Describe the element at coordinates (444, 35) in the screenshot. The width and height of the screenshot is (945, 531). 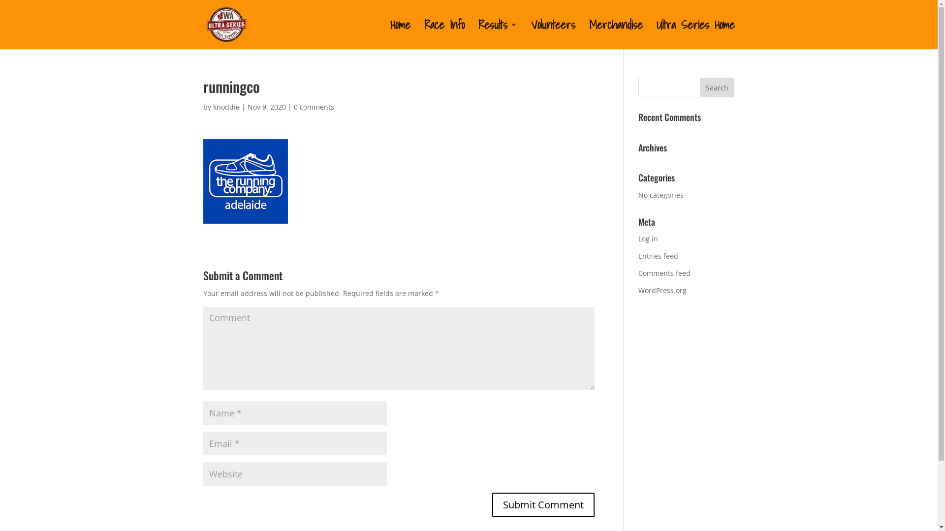
I see `Race Info` at that location.